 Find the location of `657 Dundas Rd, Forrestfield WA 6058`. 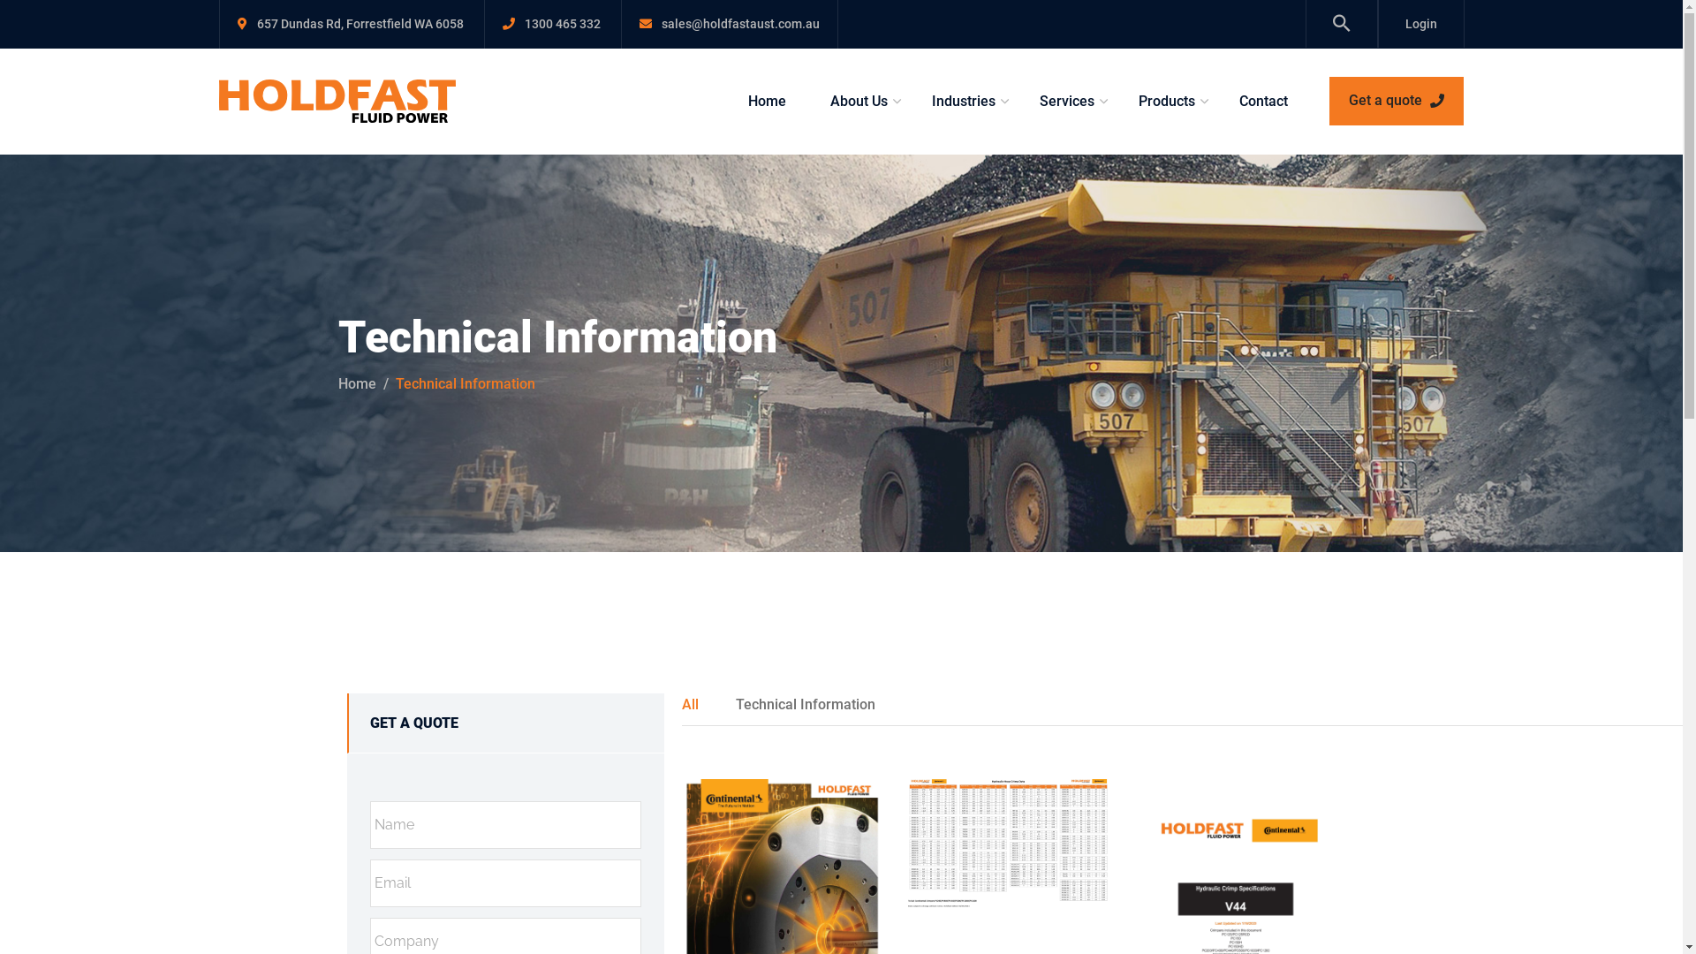

657 Dundas Rd, Forrestfield WA 6058 is located at coordinates (360, 24).